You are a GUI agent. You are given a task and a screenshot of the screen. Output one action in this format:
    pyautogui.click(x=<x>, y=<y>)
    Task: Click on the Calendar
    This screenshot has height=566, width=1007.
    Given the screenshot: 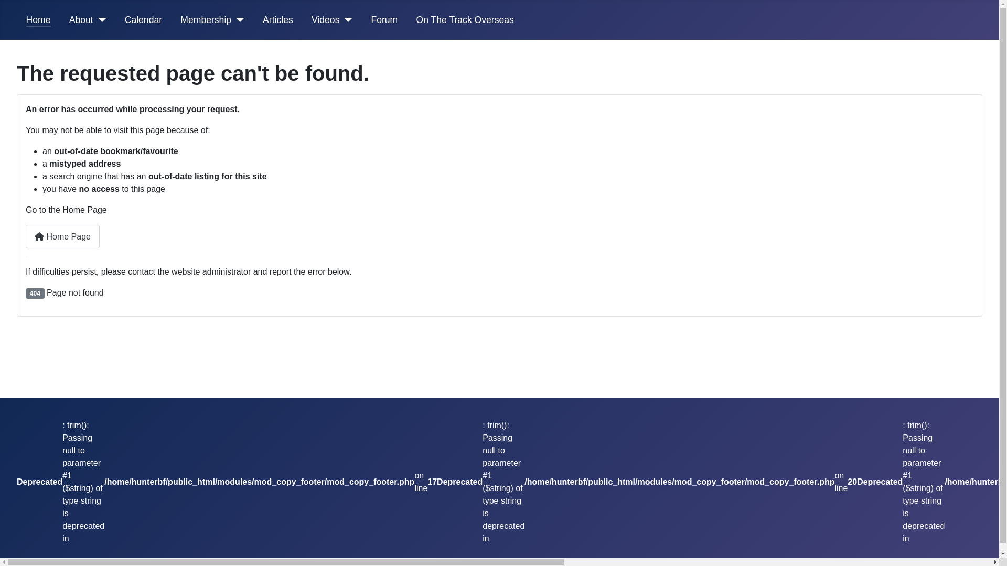 What is the action you would take?
    pyautogui.click(x=144, y=20)
    